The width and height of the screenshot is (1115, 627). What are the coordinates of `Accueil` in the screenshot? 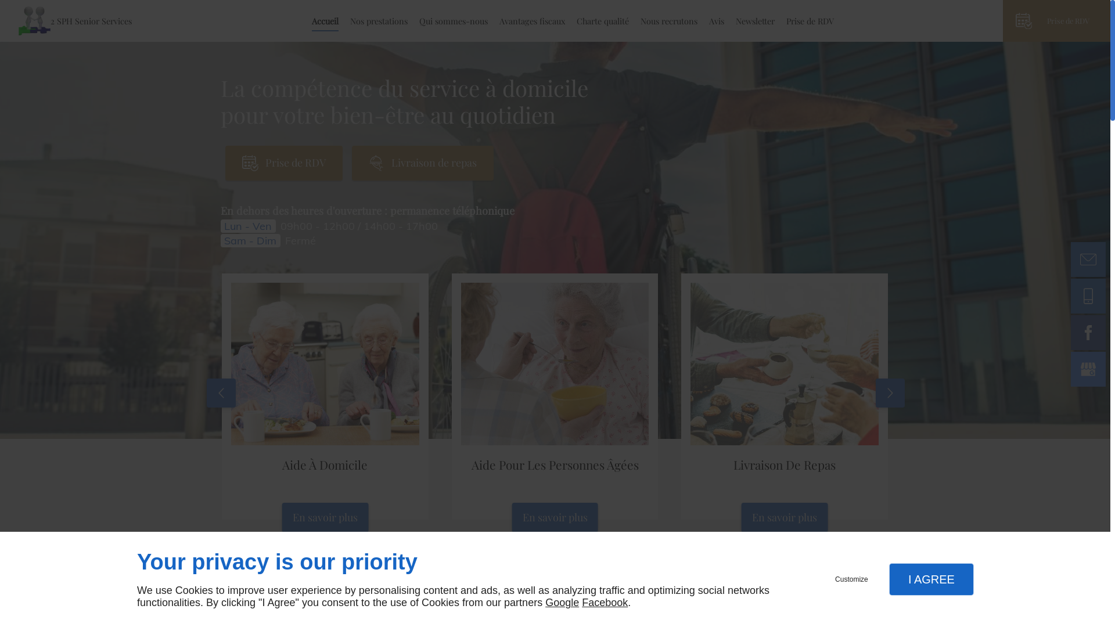 It's located at (325, 21).